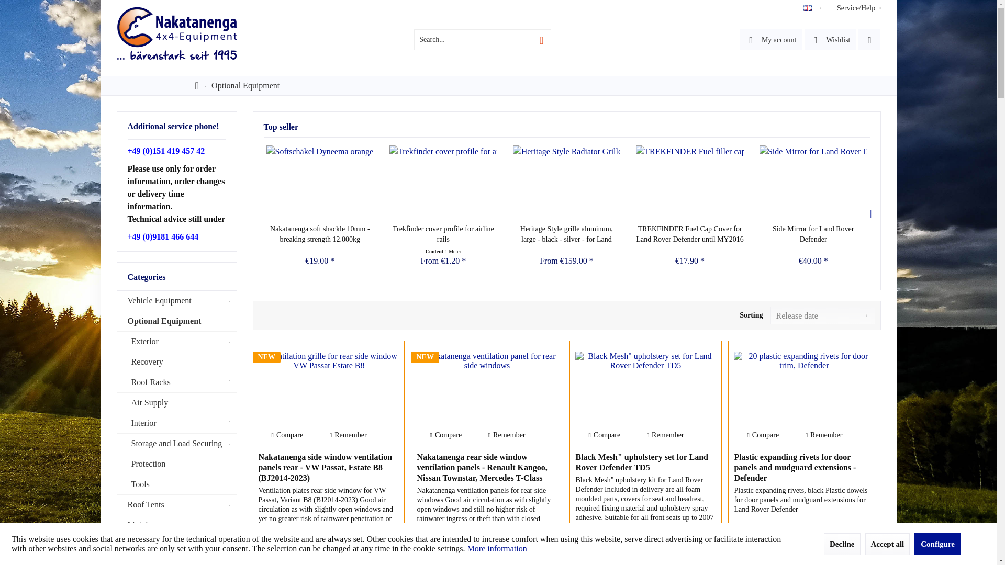 This screenshot has width=1005, height=565. What do you see at coordinates (177, 362) in the screenshot?
I see `Recovery` at bounding box center [177, 362].